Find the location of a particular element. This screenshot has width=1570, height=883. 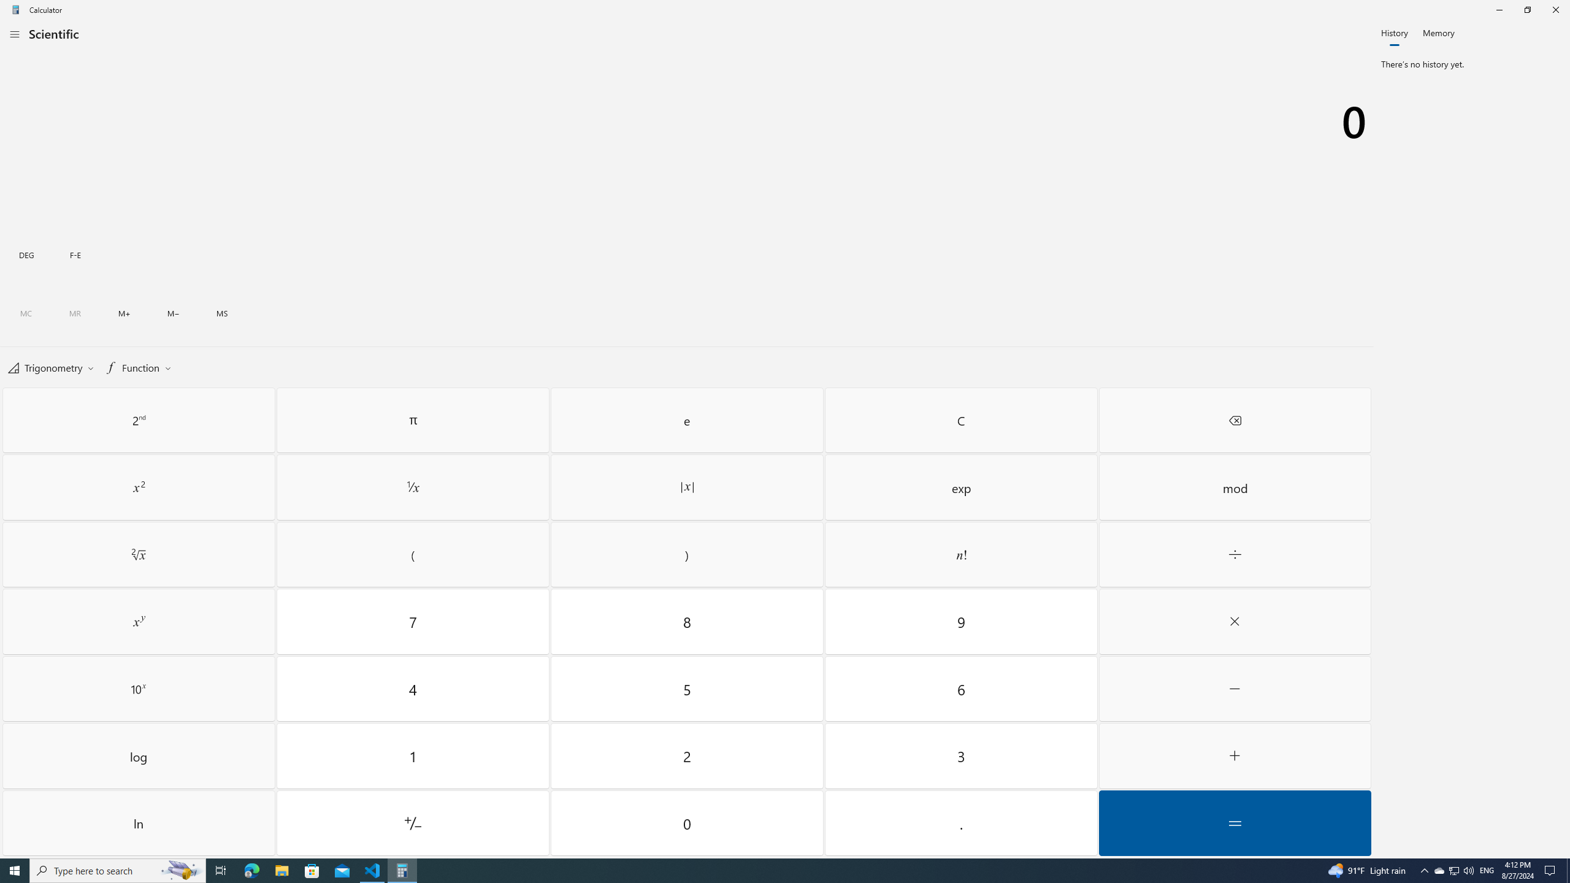

Notification Chevron is located at coordinates (1424, 871).